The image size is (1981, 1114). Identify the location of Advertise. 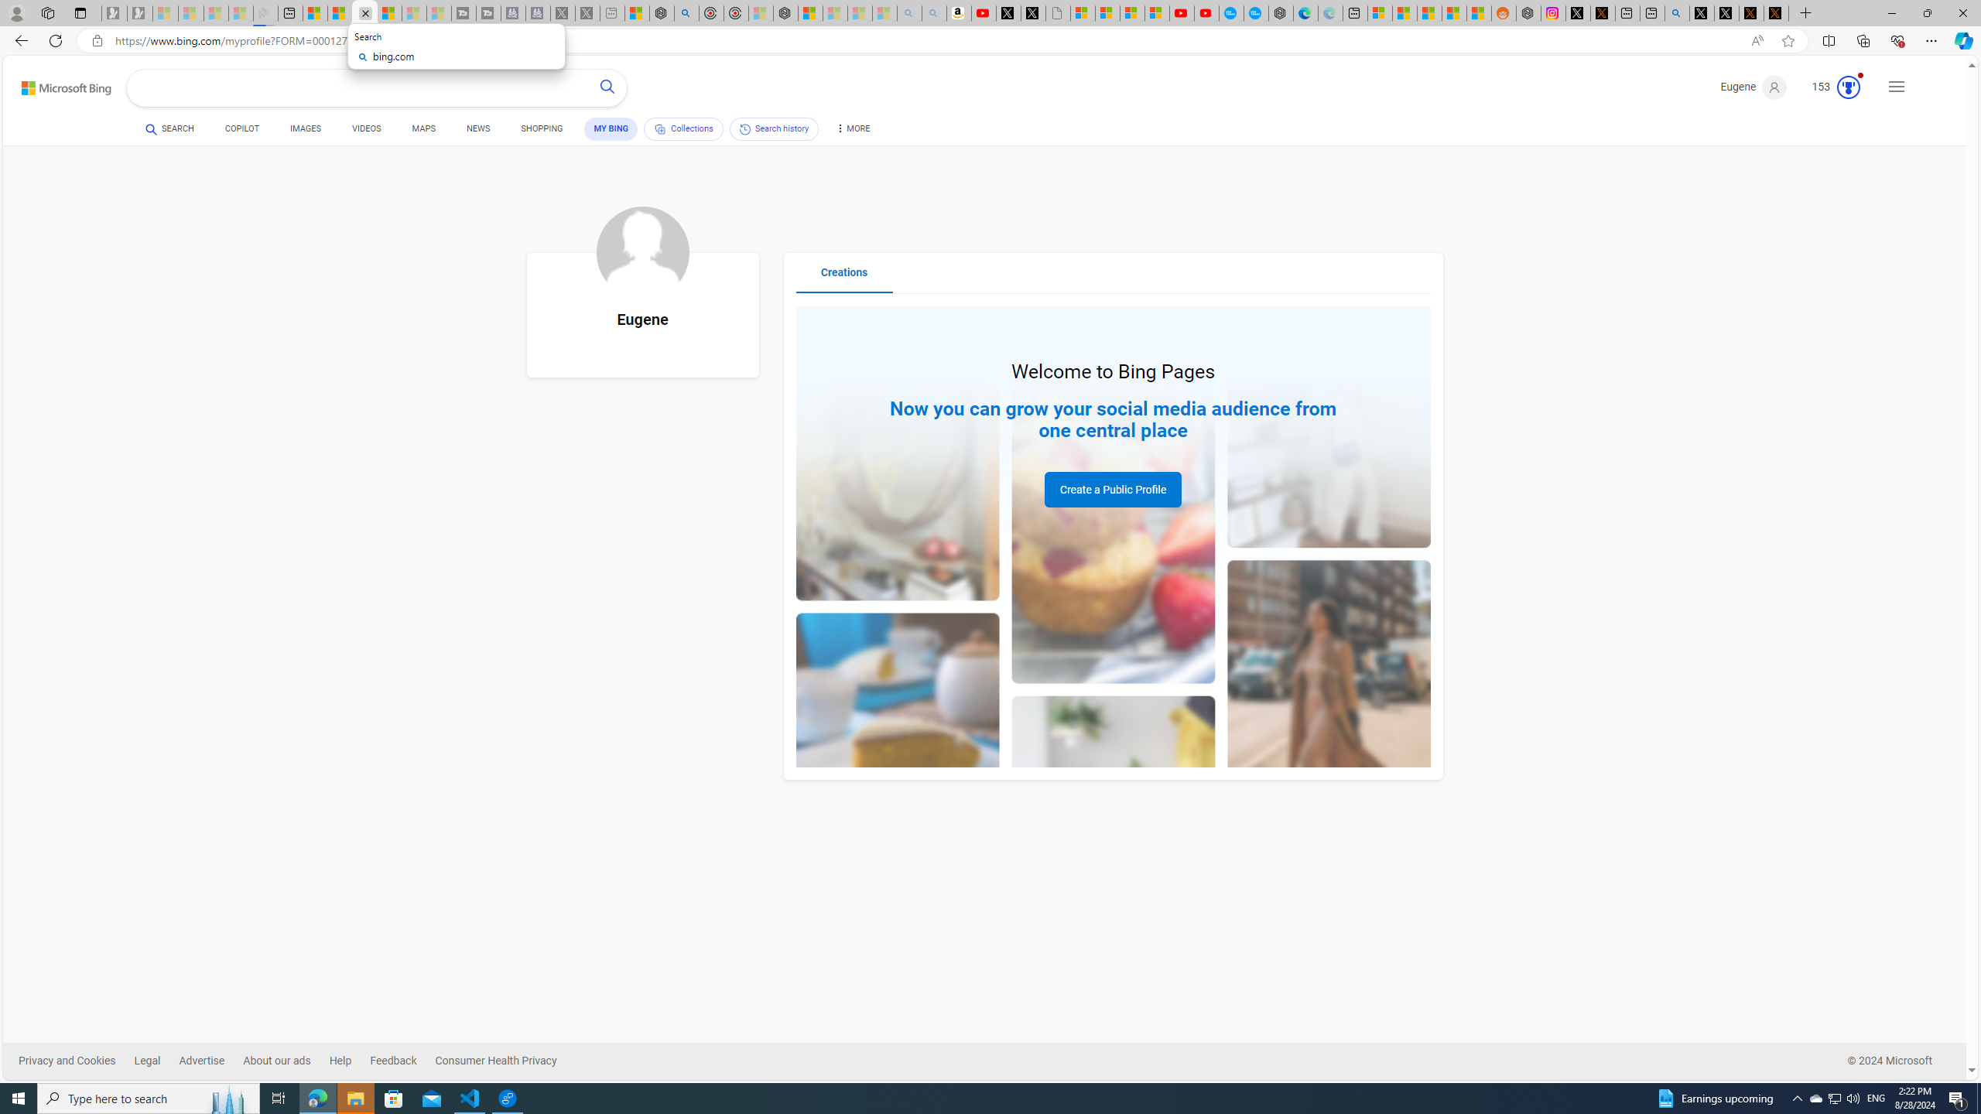
(201, 1061).